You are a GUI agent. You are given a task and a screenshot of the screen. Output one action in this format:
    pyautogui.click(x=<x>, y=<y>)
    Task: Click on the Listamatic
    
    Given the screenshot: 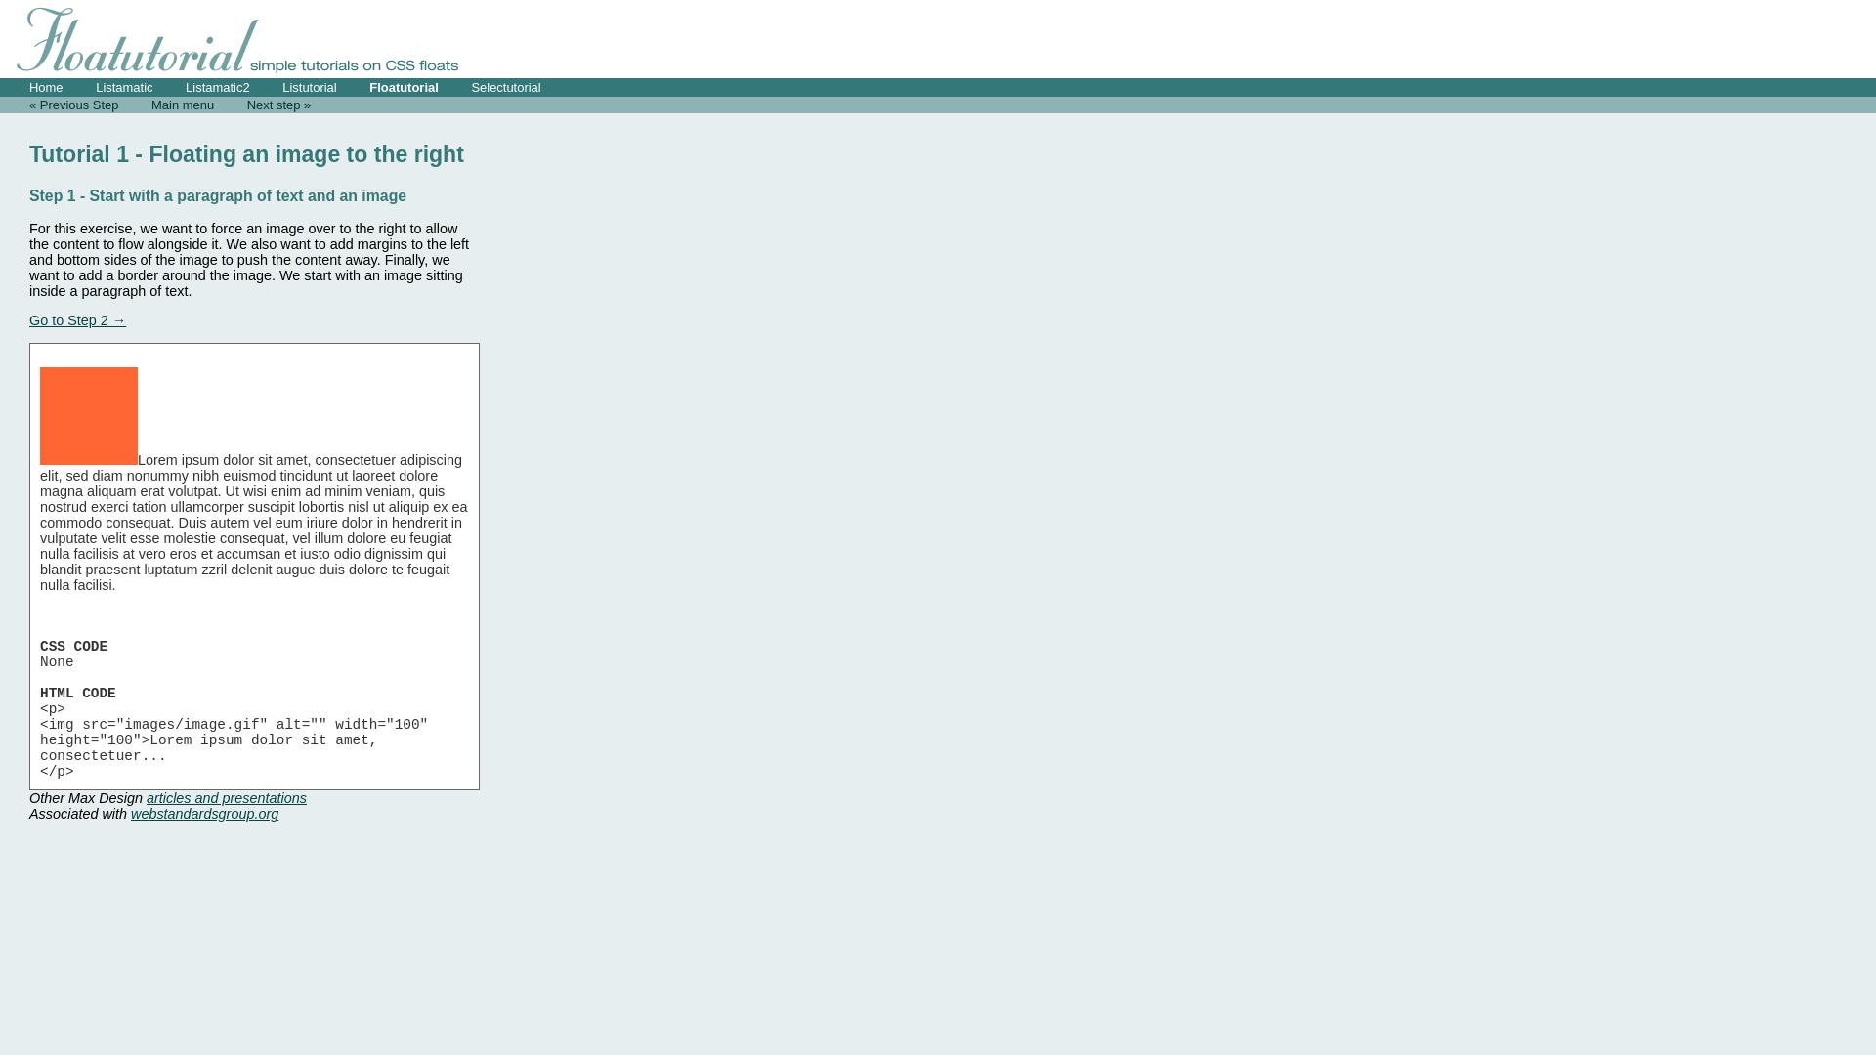 What is the action you would take?
    pyautogui.click(x=124, y=88)
    